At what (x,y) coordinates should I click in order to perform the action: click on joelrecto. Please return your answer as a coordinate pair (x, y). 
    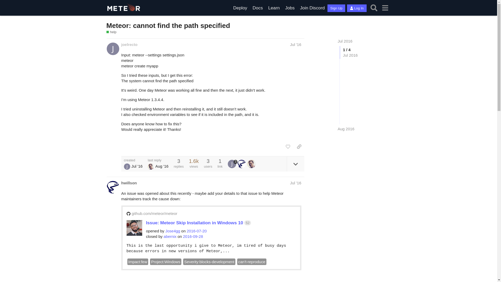
    Looking at the image, I should click on (127, 167).